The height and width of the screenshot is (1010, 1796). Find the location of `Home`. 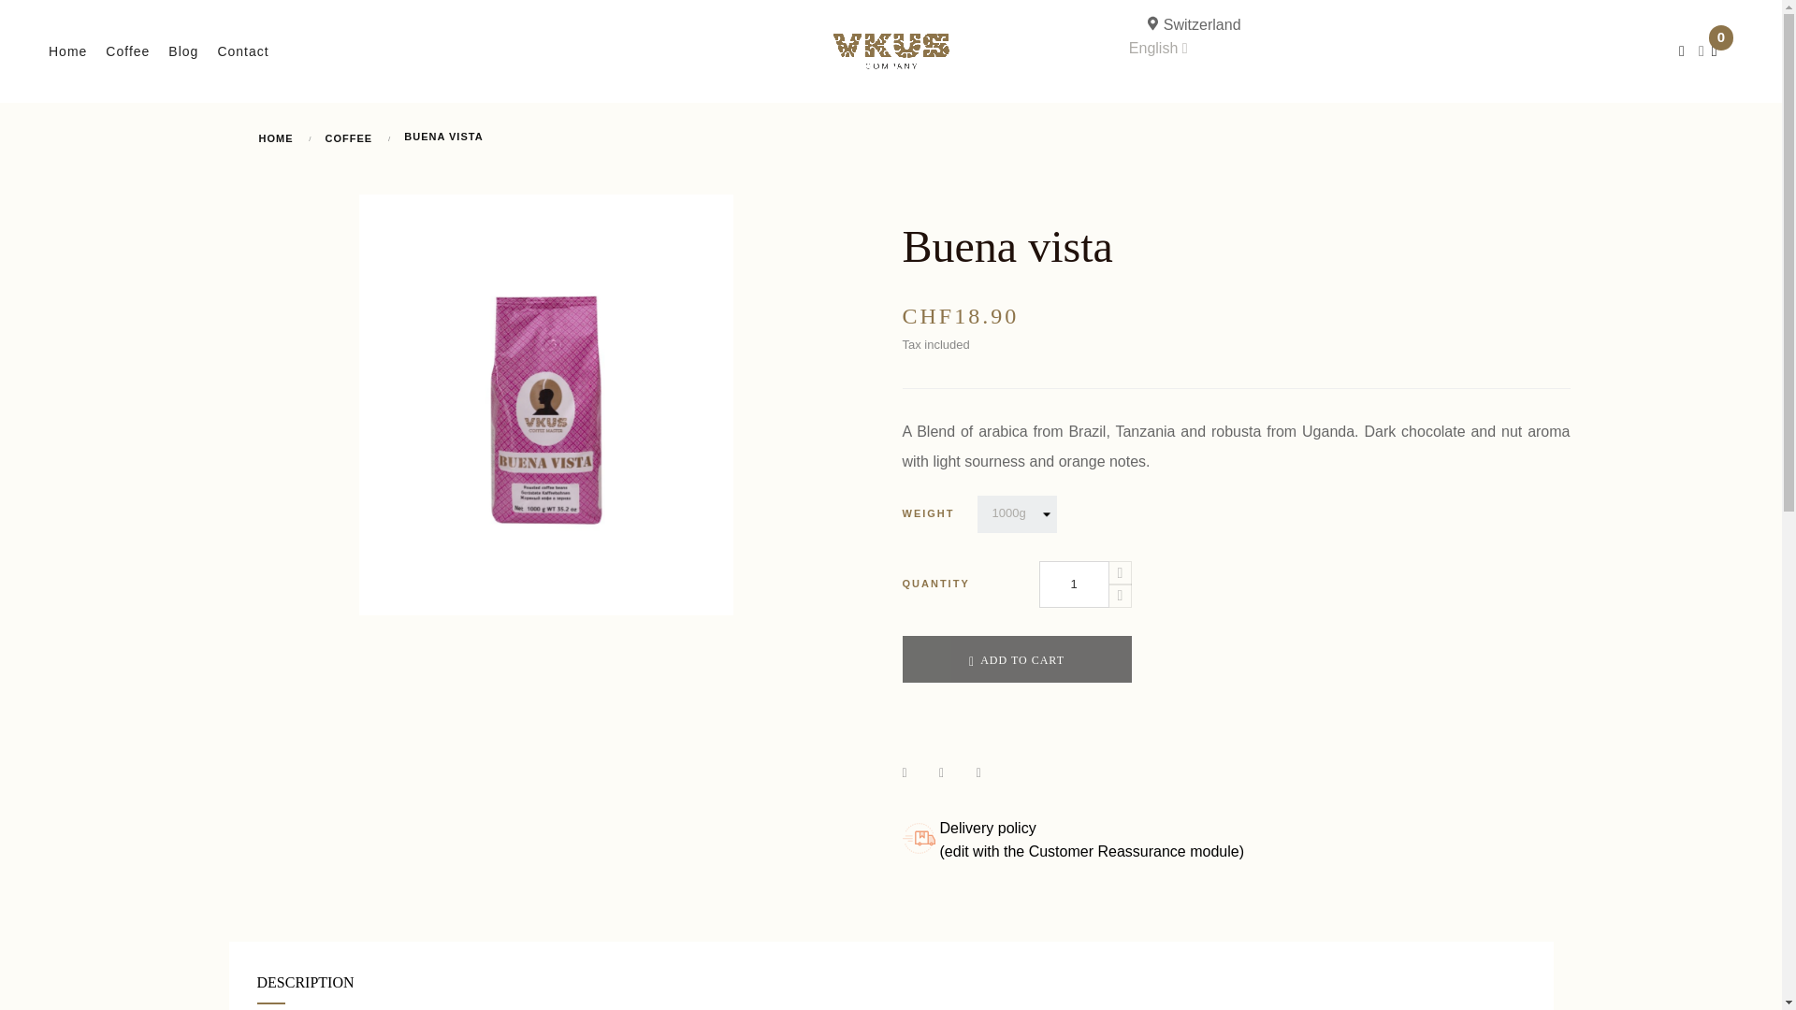

Home is located at coordinates (67, 50).